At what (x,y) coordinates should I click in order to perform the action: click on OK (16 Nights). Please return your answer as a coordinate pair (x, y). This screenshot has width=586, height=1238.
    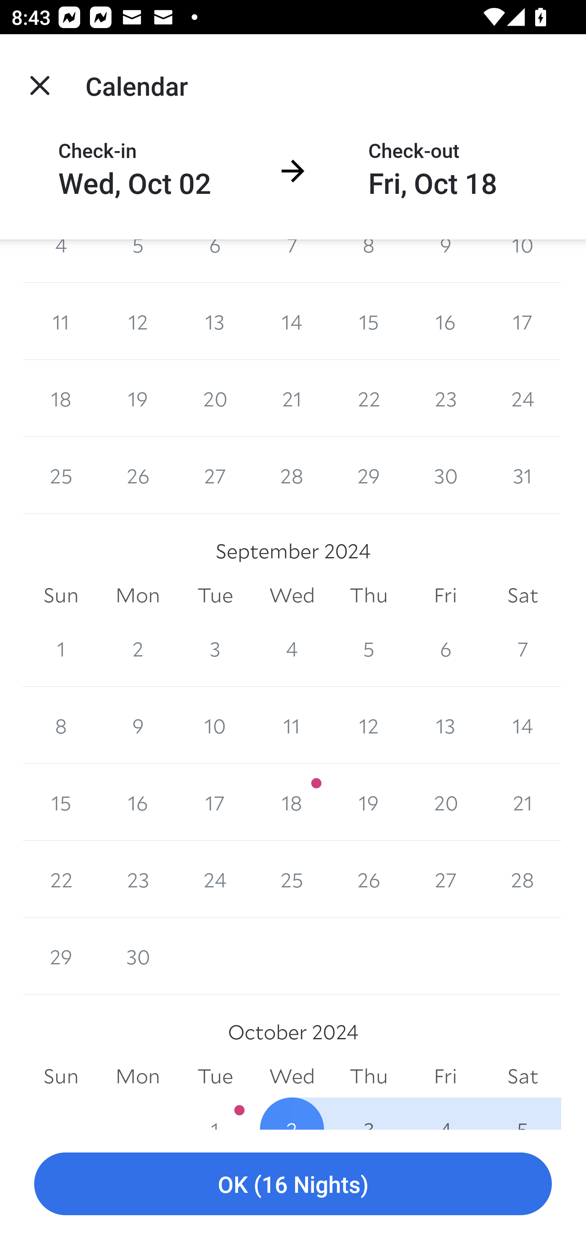
    Looking at the image, I should click on (293, 1184).